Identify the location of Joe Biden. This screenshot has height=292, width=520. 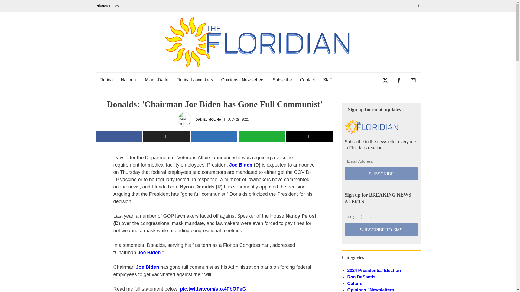
(147, 267).